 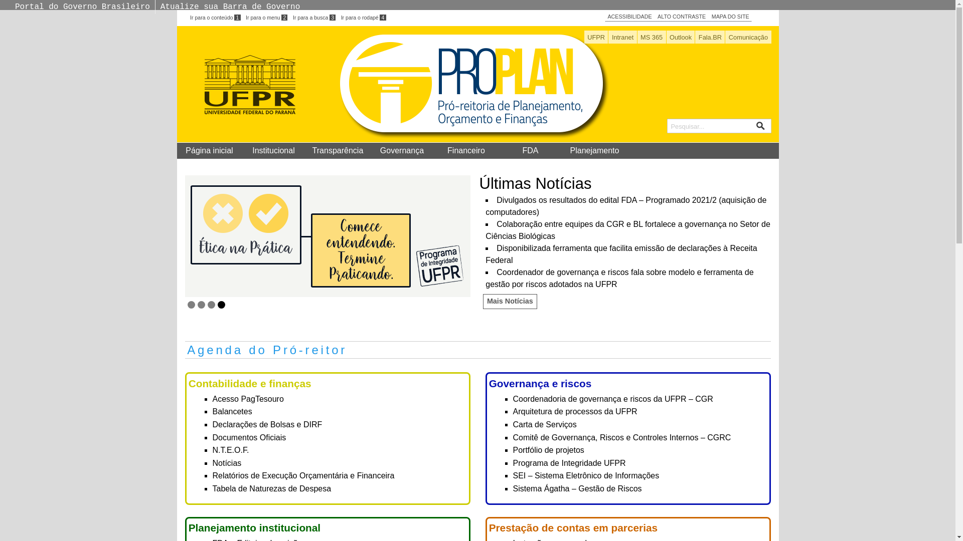 I want to click on MS 365, so click(x=652, y=37).